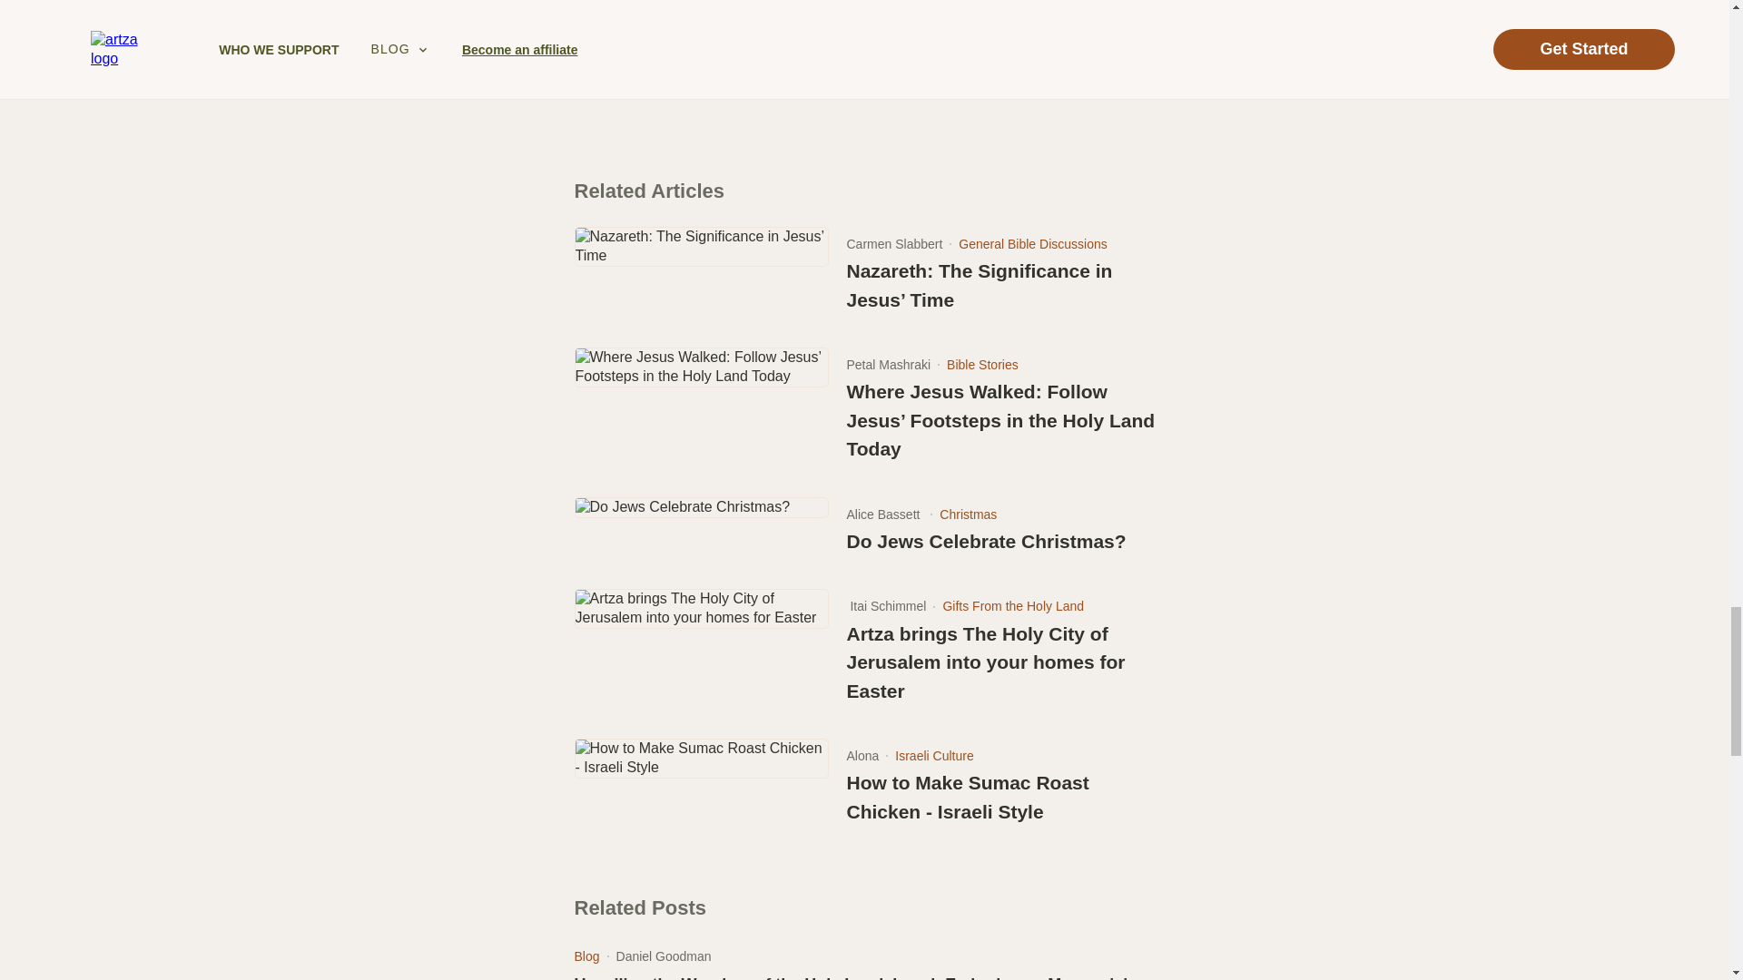 The image size is (1743, 980). I want to click on Blog, so click(586, 951).